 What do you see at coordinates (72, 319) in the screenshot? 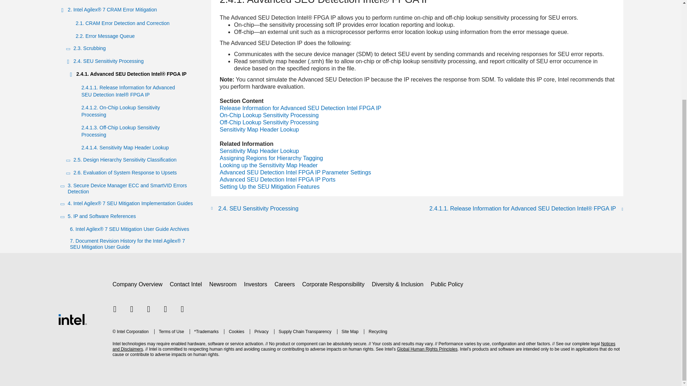
I see `Intel Footer Logo` at bounding box center [72, 319].